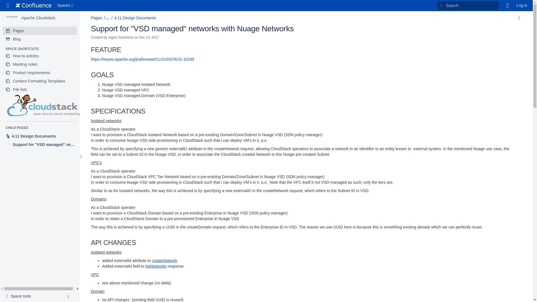 This screenshot has width=537, height=302. What do you see at coordinates (40, 64) in the screenshot?
I see `How-to articles` at bounding box center [40, 64].